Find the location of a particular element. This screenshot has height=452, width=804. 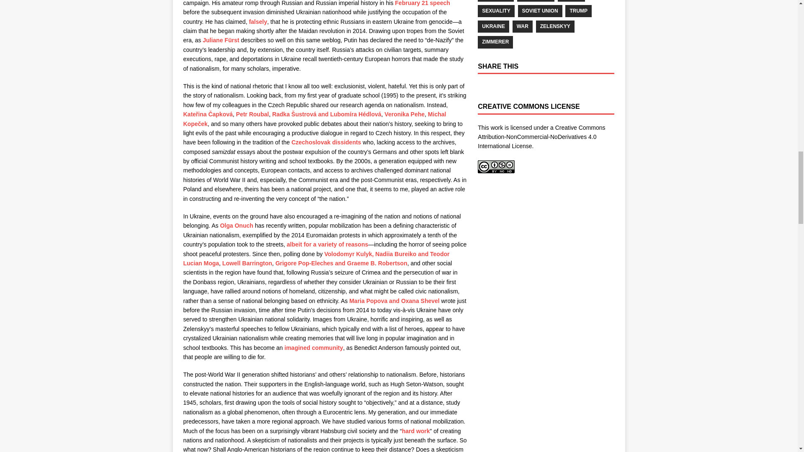

February 21 speech is located at coordinates (422, 3).